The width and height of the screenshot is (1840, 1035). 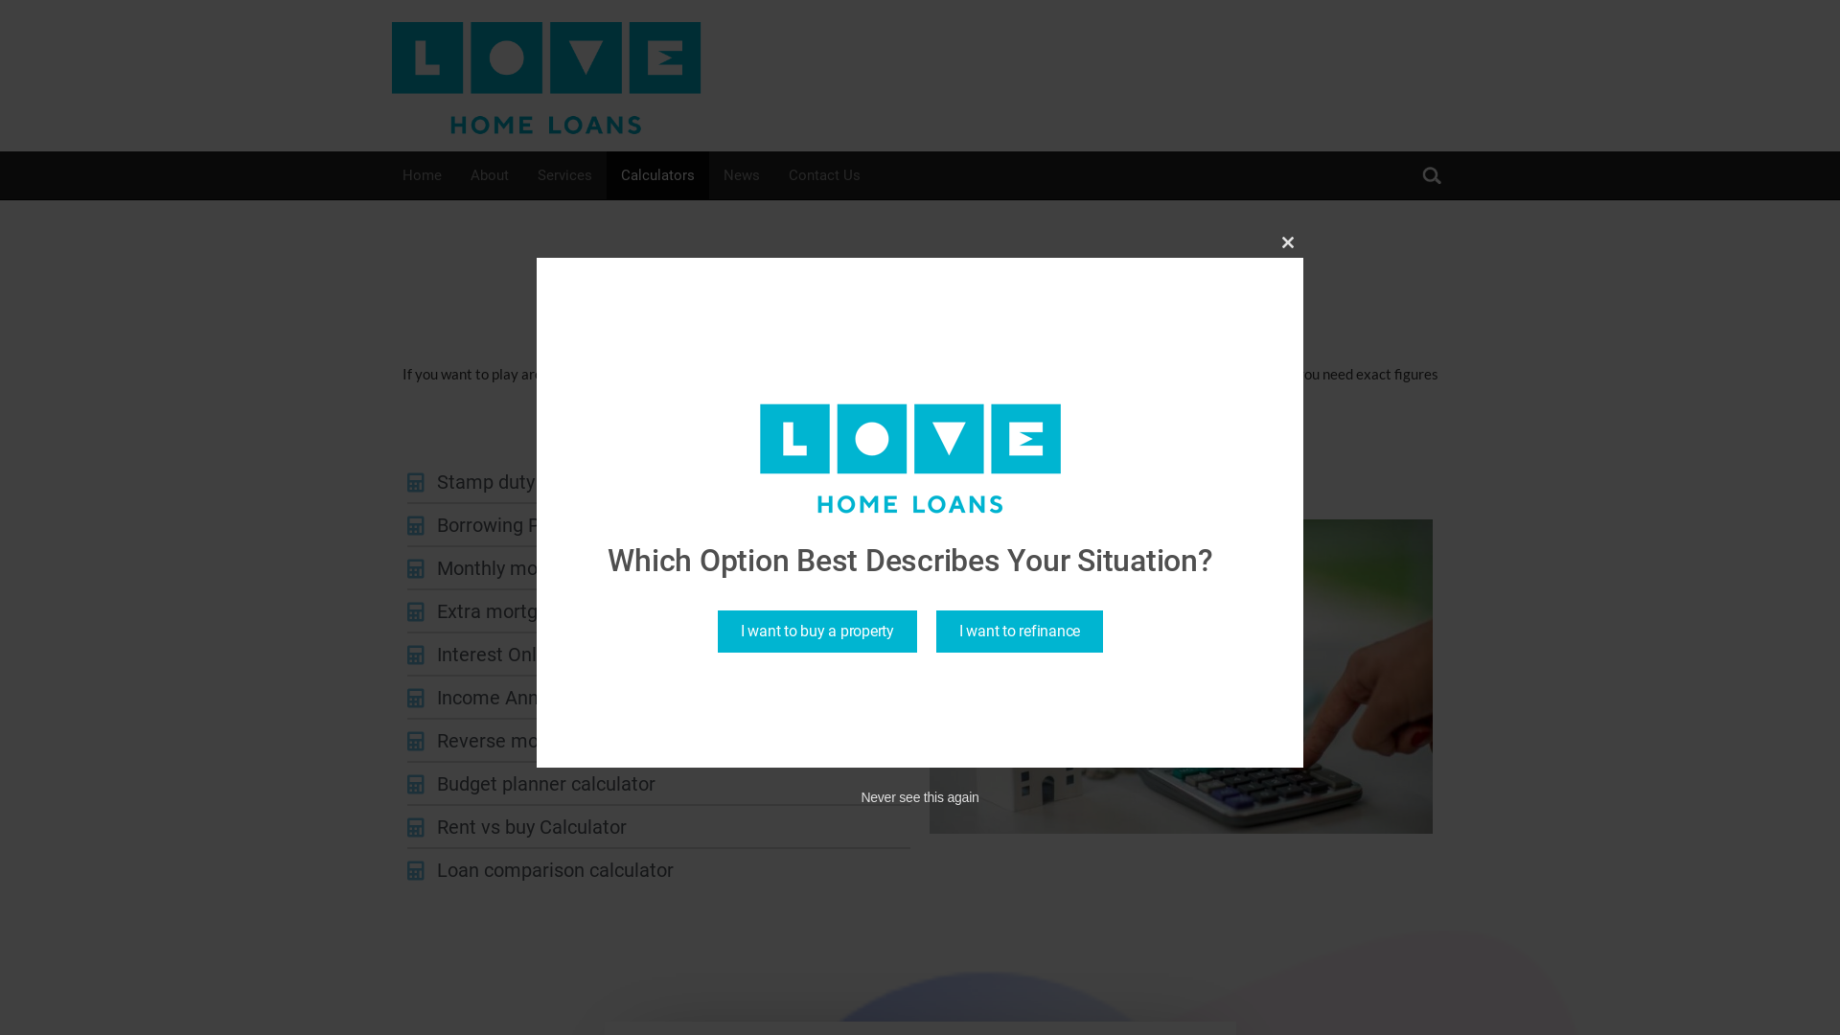 I want to click on Stamp duty calculator Melbourne Australia, so click(x=659, y=483).